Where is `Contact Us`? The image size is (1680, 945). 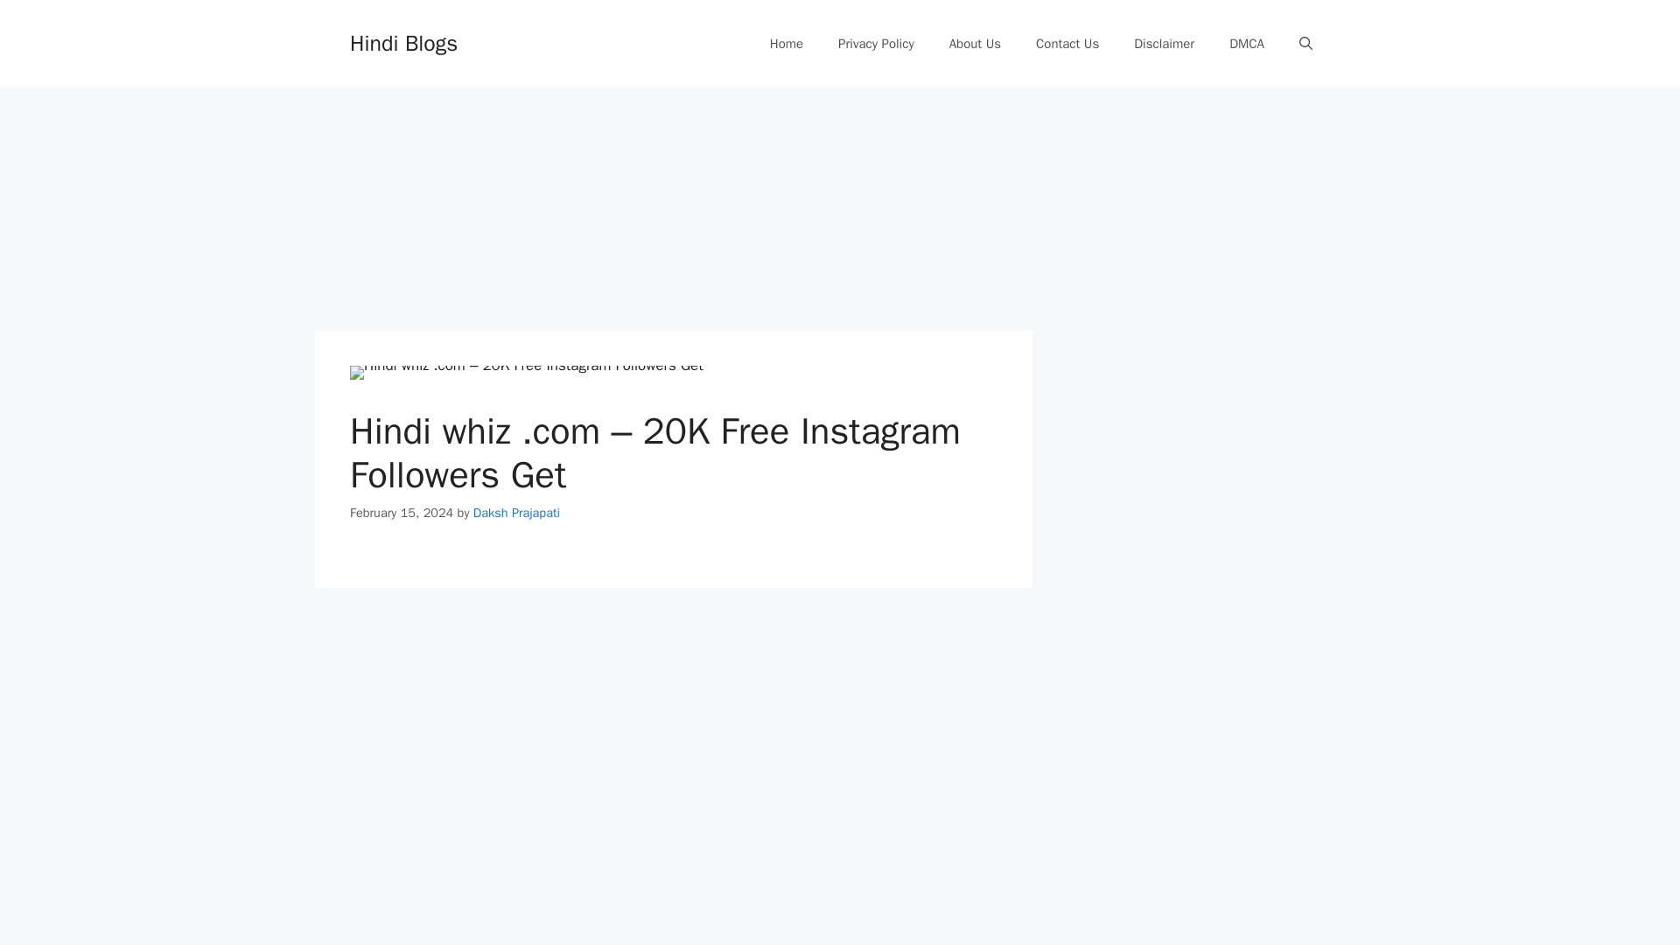 Contact Us is located at coordinates (1067, 44).